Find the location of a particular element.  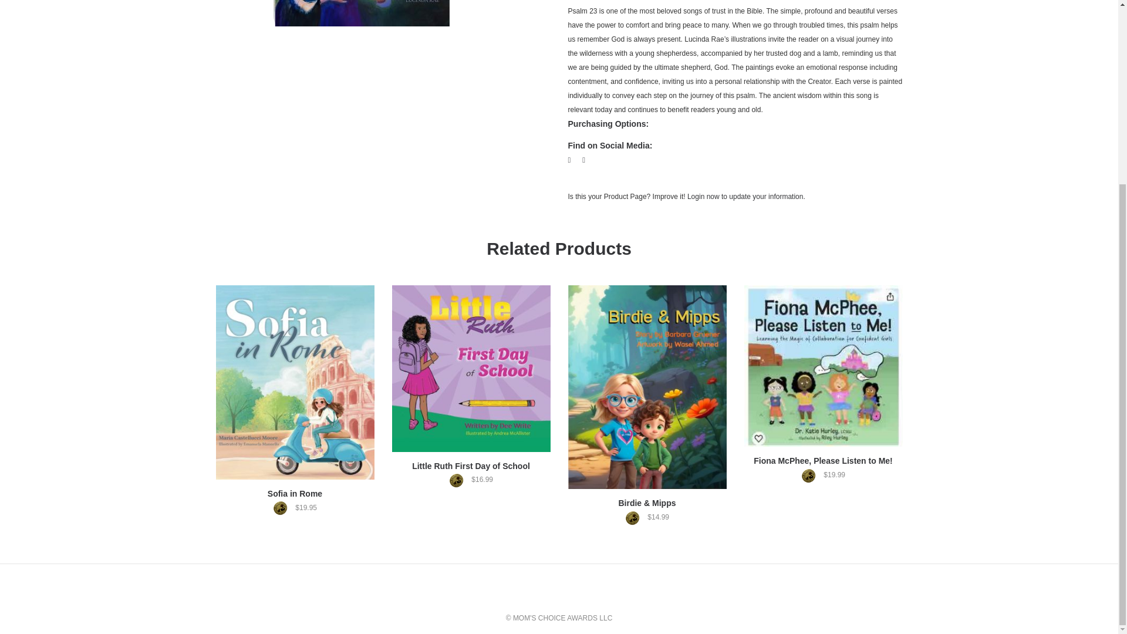

MCA Gold Award is located at coordinates (283, 508).